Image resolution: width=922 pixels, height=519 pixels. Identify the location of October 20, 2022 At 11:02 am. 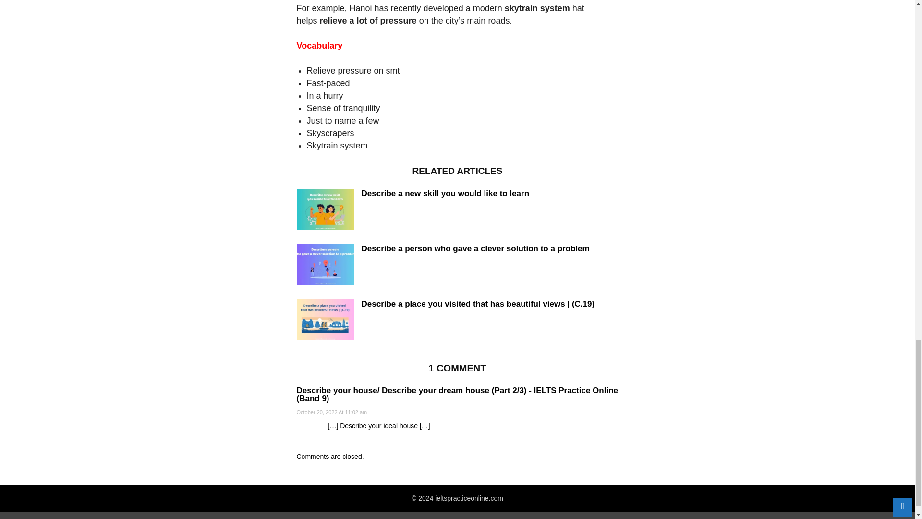
(332, 412).